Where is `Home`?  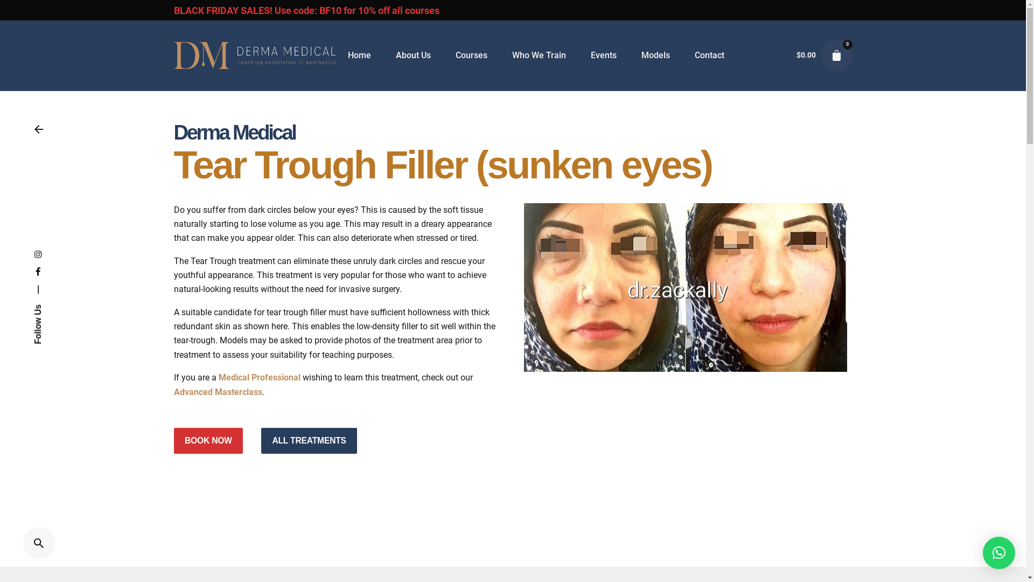
Home is located at coordinates (360, 56).